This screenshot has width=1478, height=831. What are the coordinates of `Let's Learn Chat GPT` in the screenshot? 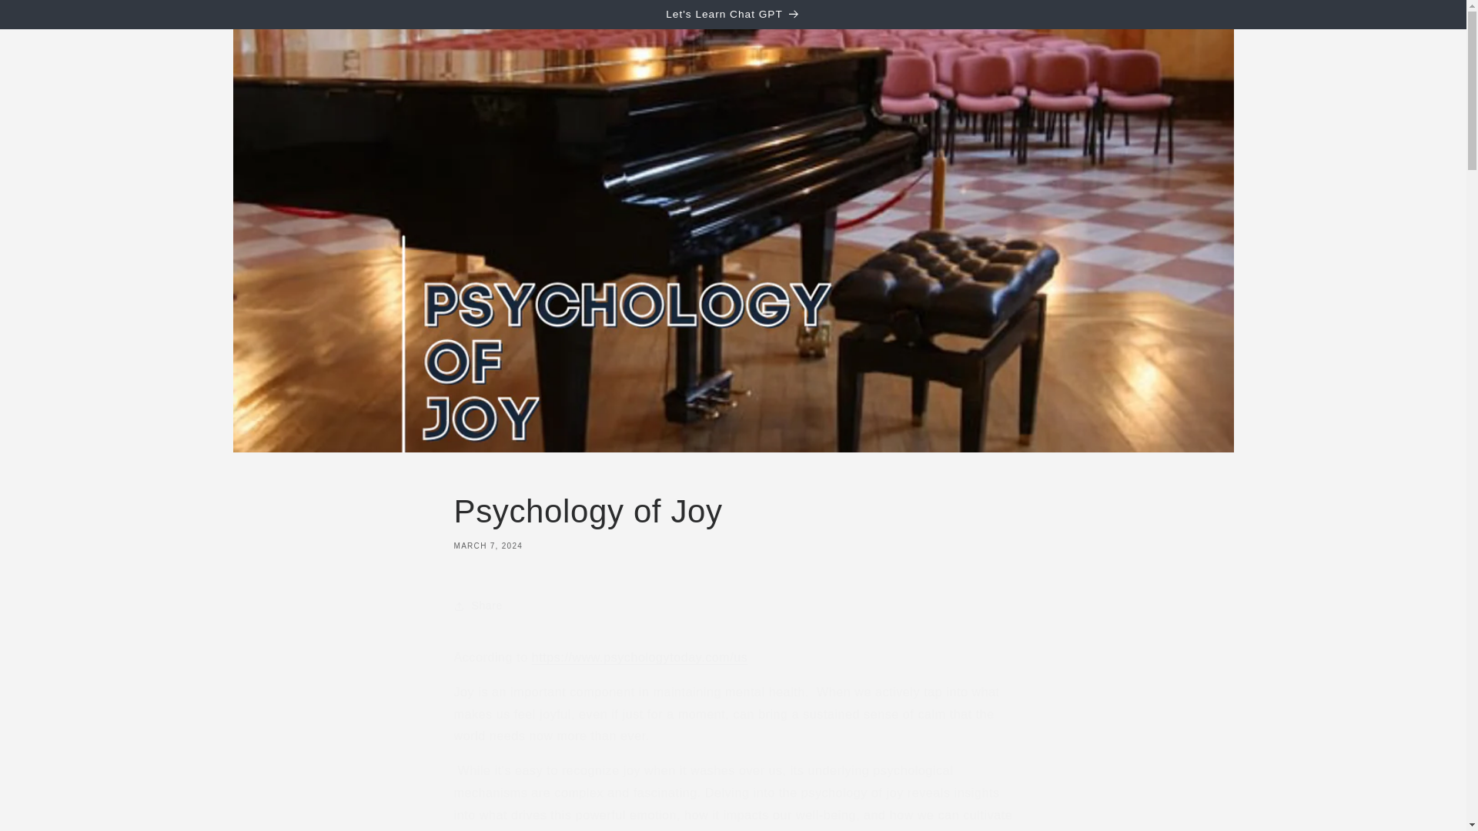 It's located at (733, 14).